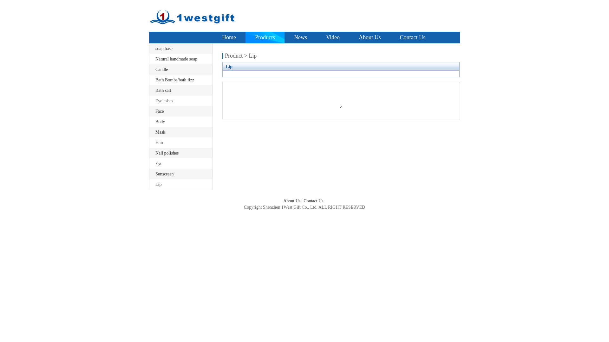  What do you see at coordinates (164, 101) in the screenshot?
I see `Eyelashes` at bounding box center [164, 101].